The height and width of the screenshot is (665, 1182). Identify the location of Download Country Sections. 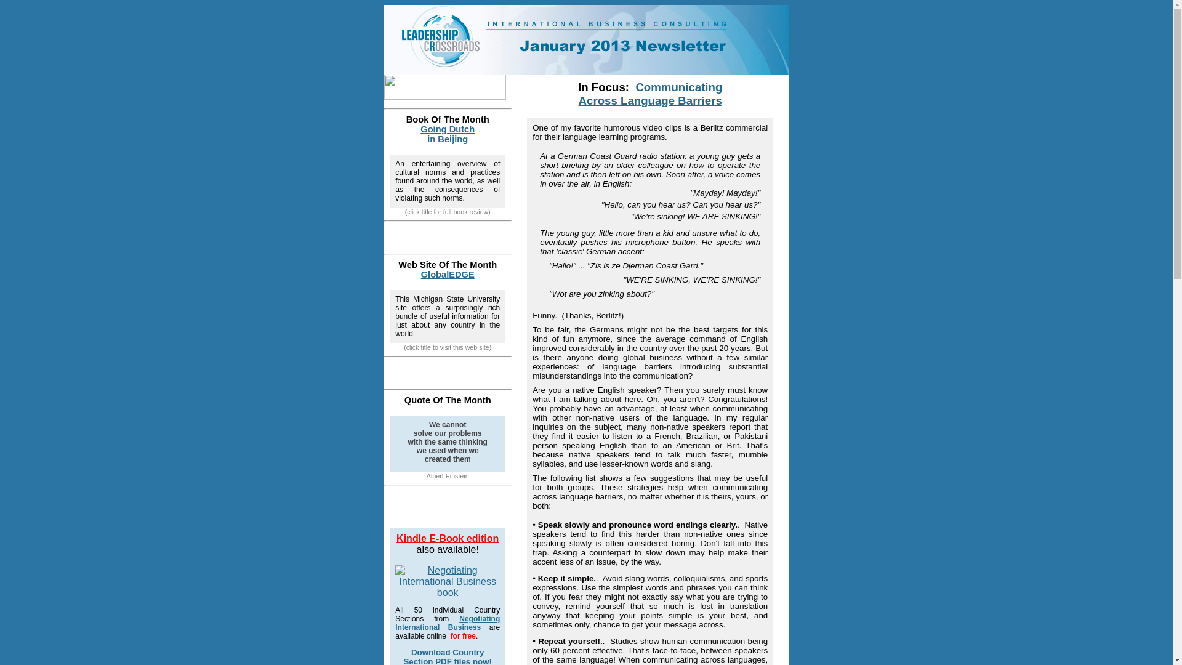
(650, 94).